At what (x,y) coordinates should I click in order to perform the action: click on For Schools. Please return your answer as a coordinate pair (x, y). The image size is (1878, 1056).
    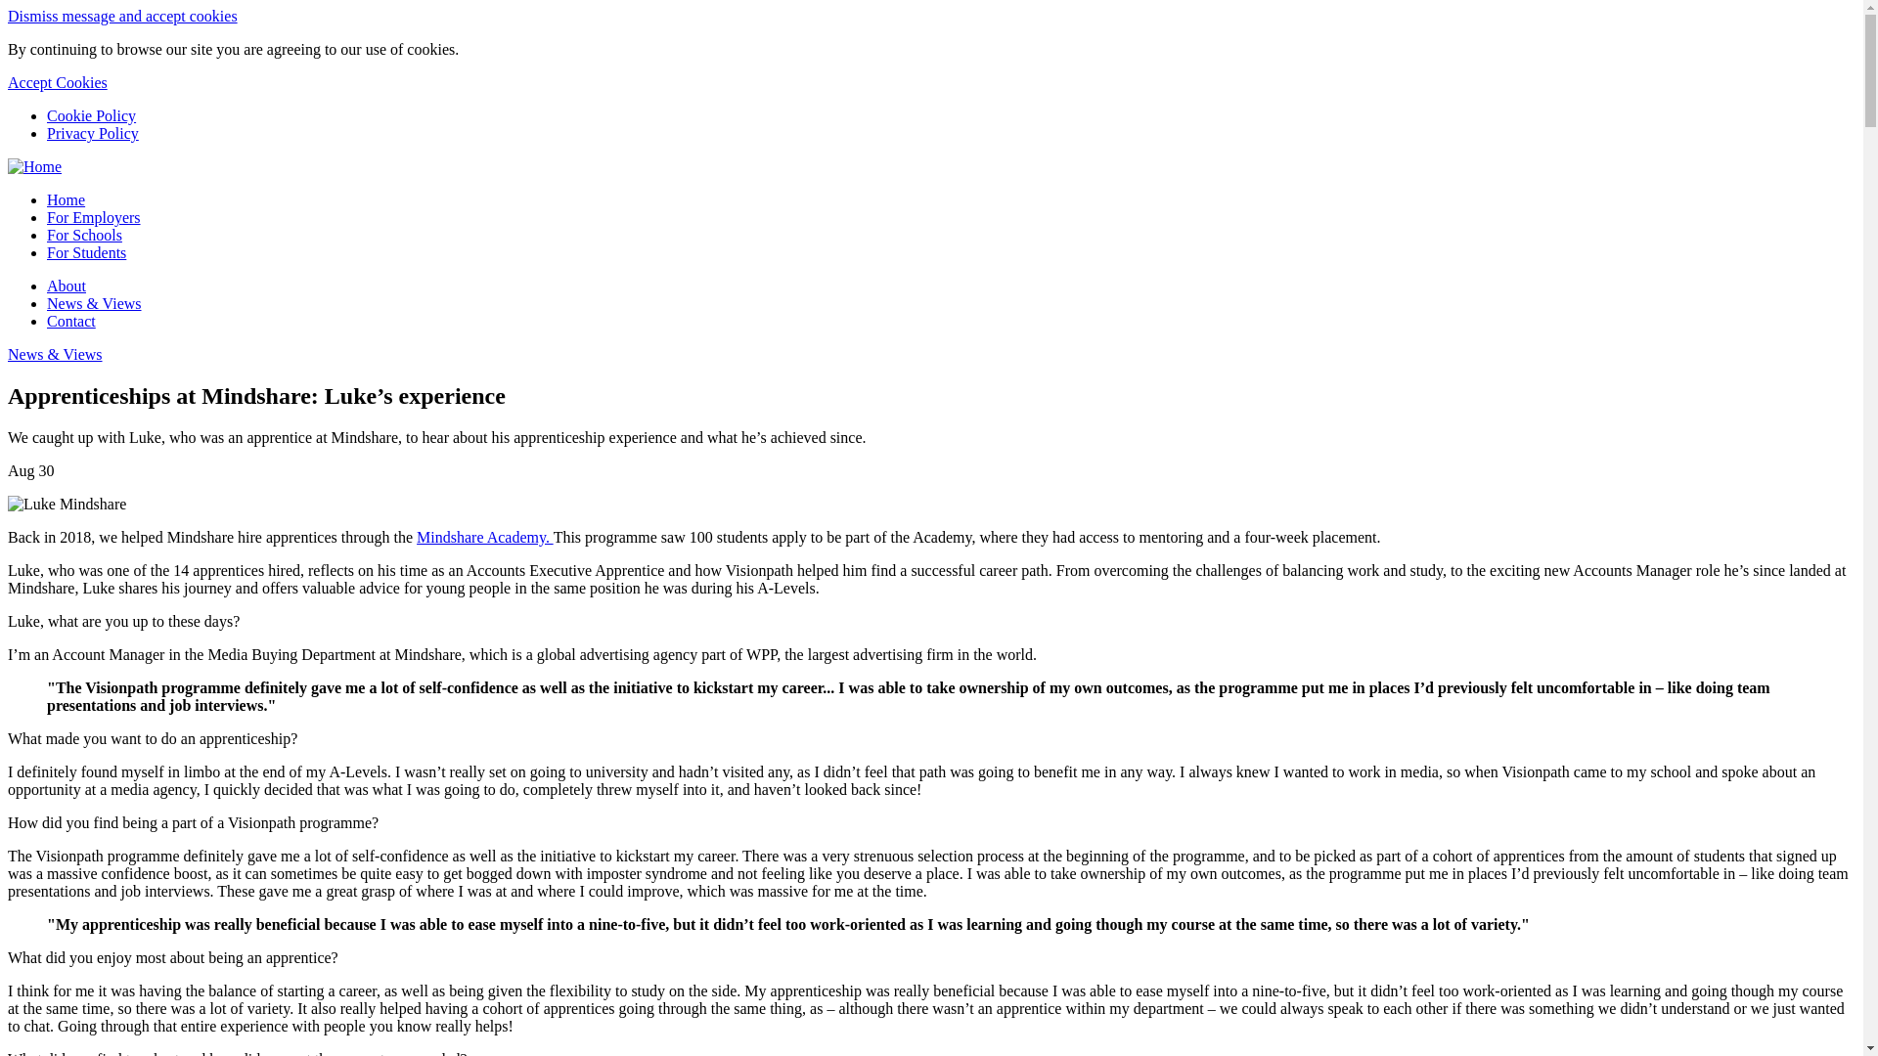
    Looking at the image, I should click on (84, 235).